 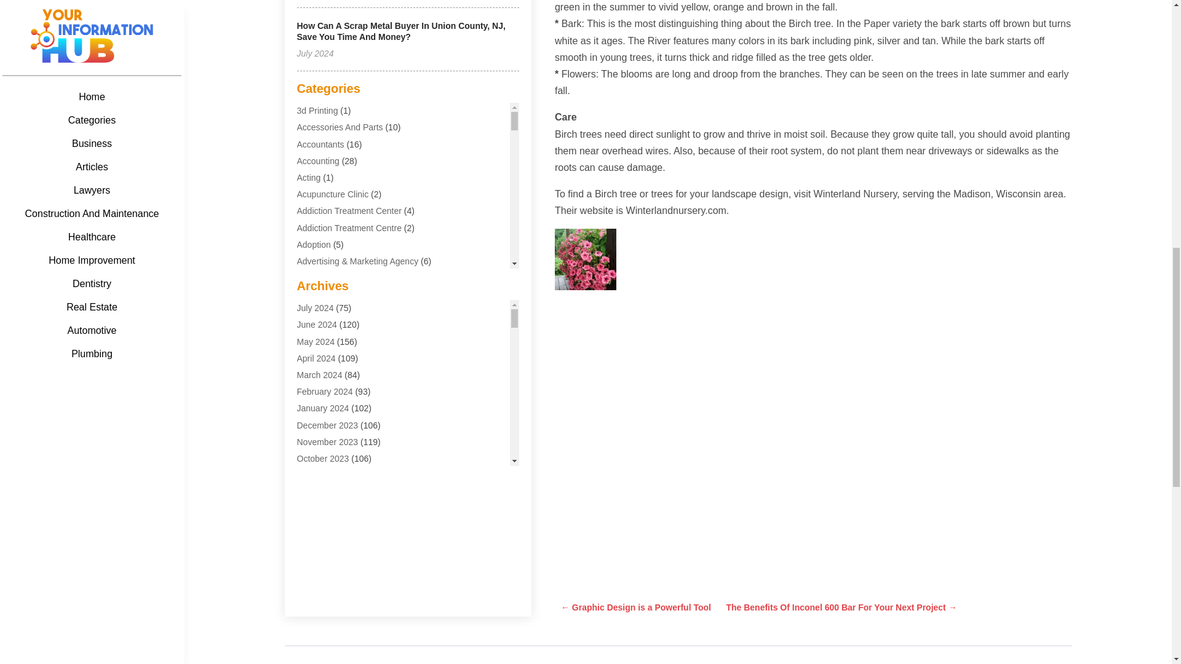 I want to click on Acting, so click(x=308, y=177).